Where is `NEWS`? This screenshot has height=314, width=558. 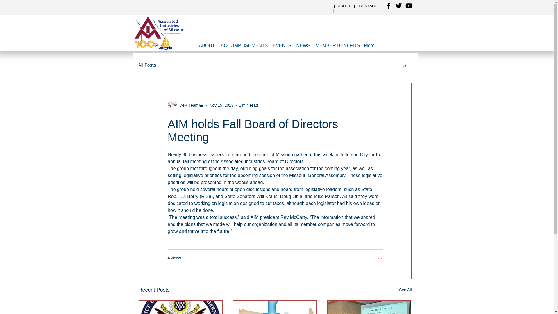
NEWS is located at coordinates (303, 45).